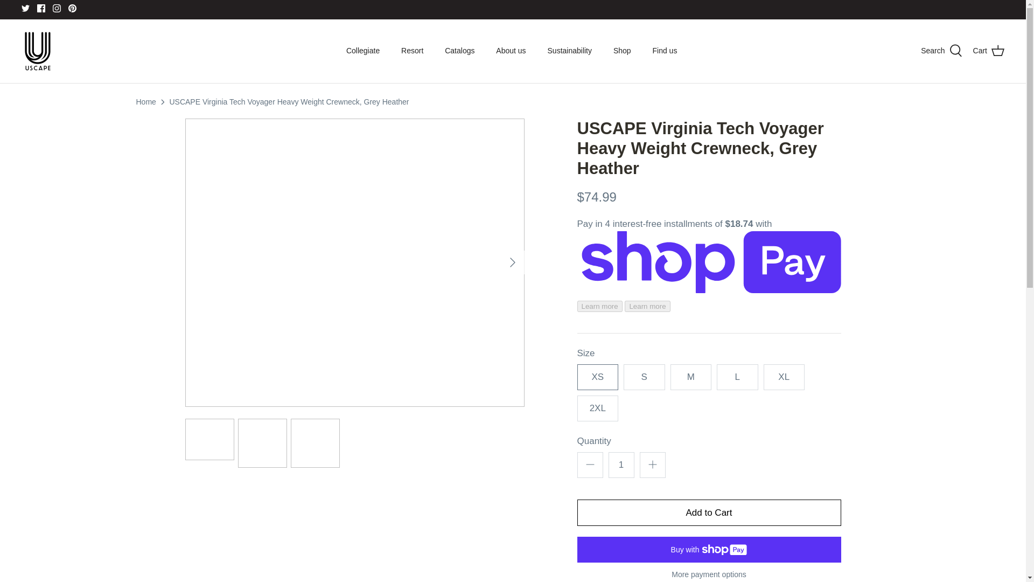 This screenshot has width=1034, height=582. What do you see at coordinates (511, 51) in the screenshot?
I see `About us` at bounding box center [511, 51].